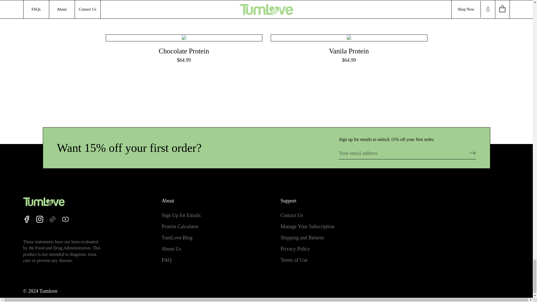  Describe the element at coordinates (267, 0) in the screenshot. I see `Tweet on Twitter` at that location.